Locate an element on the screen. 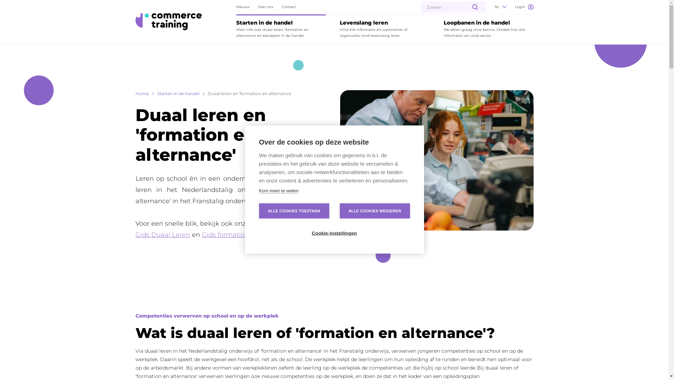 The width and height of the screenshot is (674, 379). ALLE COOKIES WEIGEREN is located at coordinates (375, 211).